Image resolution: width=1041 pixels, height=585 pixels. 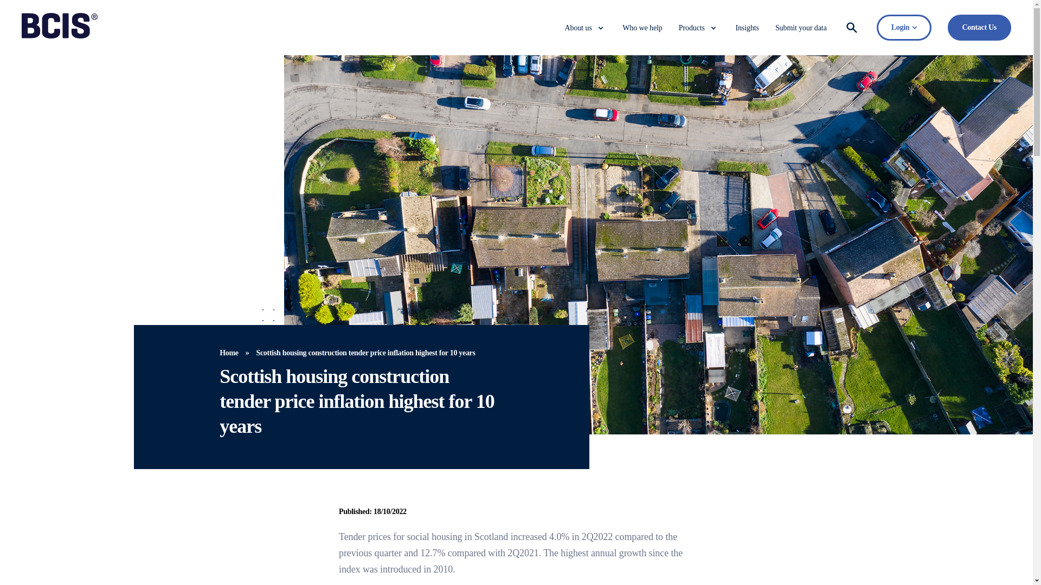 I want to click on Login, so click(x=904, y=27).